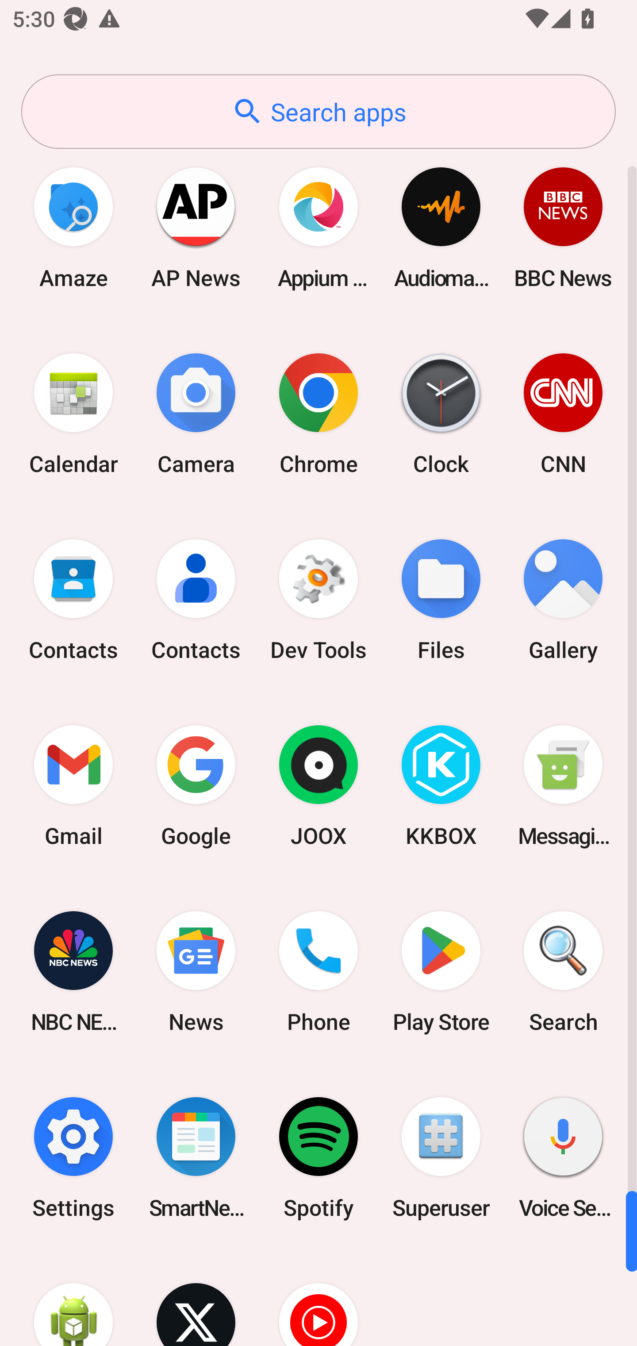 This screenshot has width=637, height=1346. Describe the element at coordinates (318, 1298) in the screenshot. I see `YT Music` at that location.